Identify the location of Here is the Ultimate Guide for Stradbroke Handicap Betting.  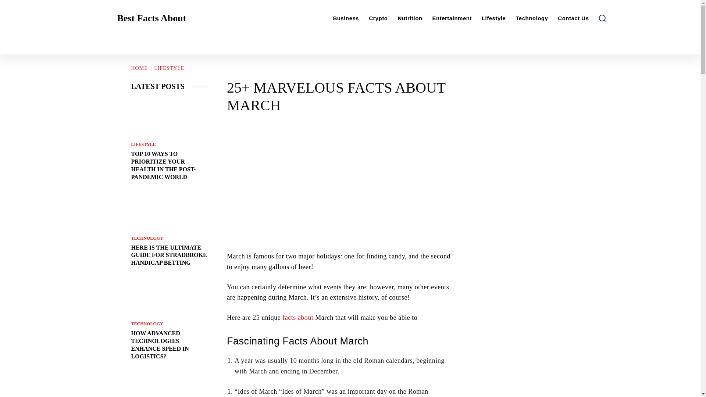
(170, 211).